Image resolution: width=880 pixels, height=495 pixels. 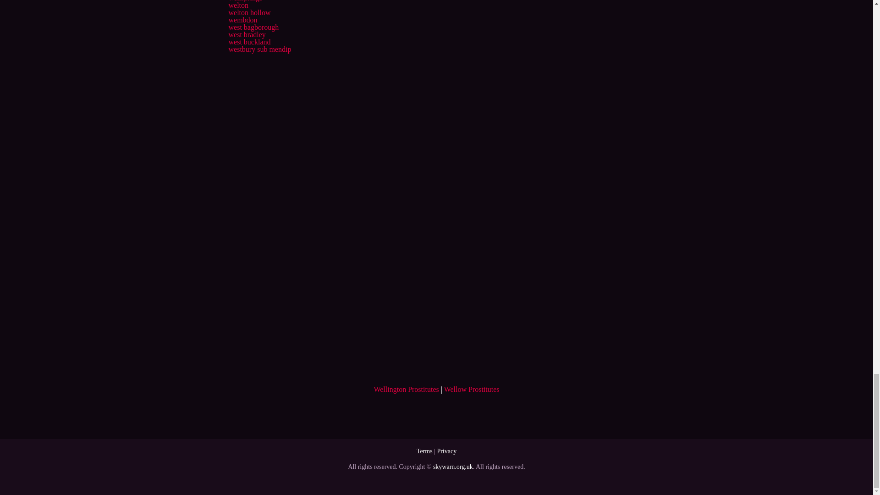 I want to click on Terms, so click(x=424, y=451).